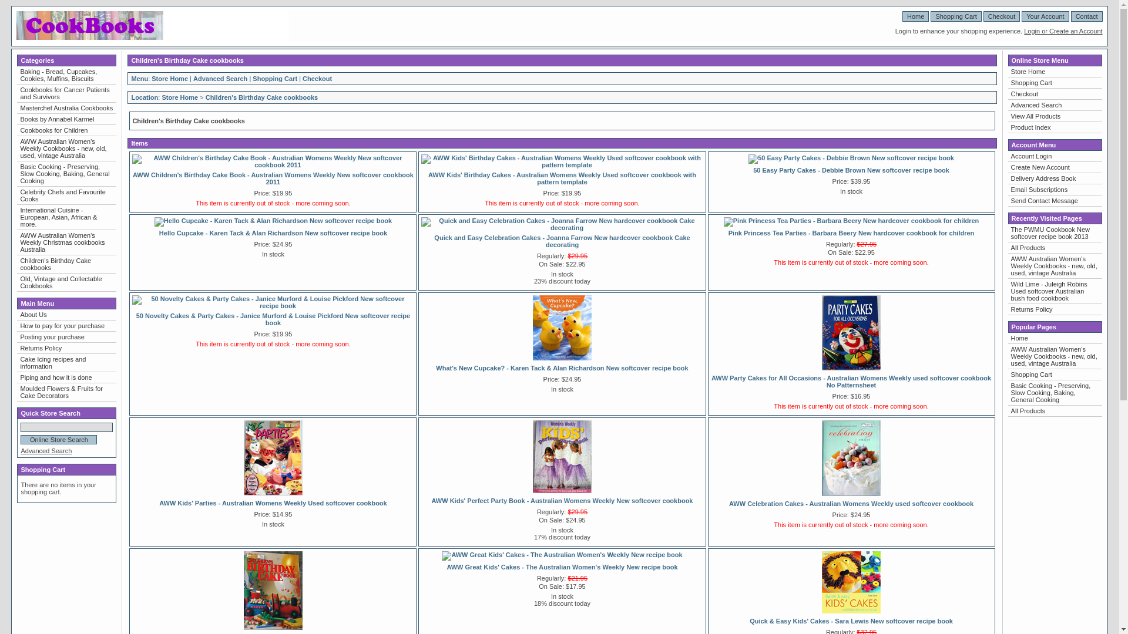  I want to click on Your Account, so click(1045, 16).